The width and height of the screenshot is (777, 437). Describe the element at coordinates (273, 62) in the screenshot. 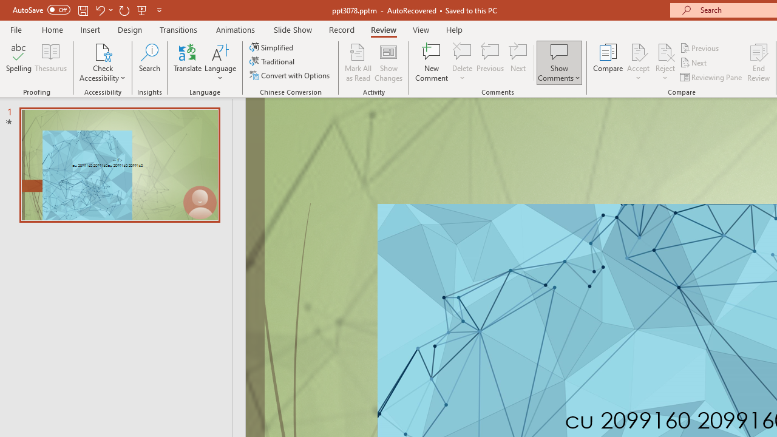

I see `Traditional` at that location.